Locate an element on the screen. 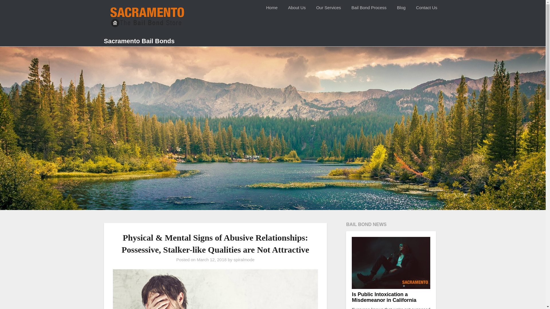 The width and height of the screenshot is (550, 309). Home is located at coordinates (272, 8).